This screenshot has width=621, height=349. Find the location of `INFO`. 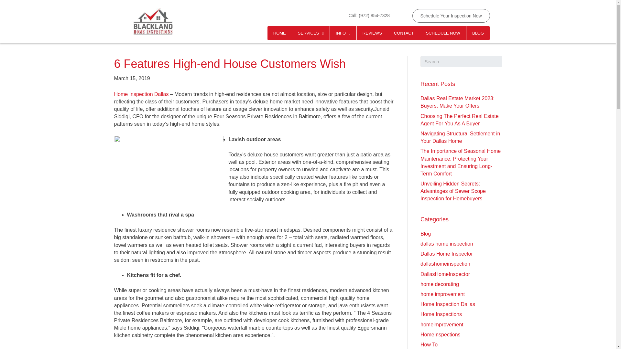

INFO is located at coordinates (343, 33).